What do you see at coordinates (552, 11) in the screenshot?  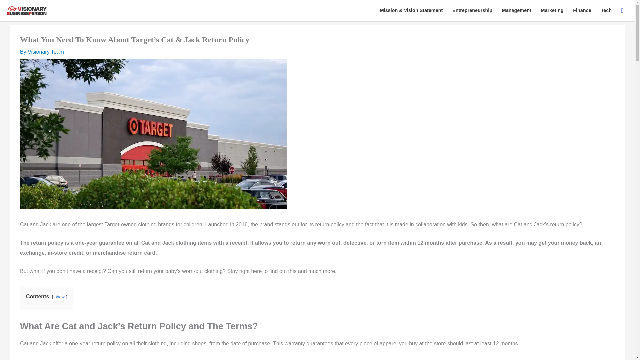 I see `Marketing` at bounding box center [552, 11].